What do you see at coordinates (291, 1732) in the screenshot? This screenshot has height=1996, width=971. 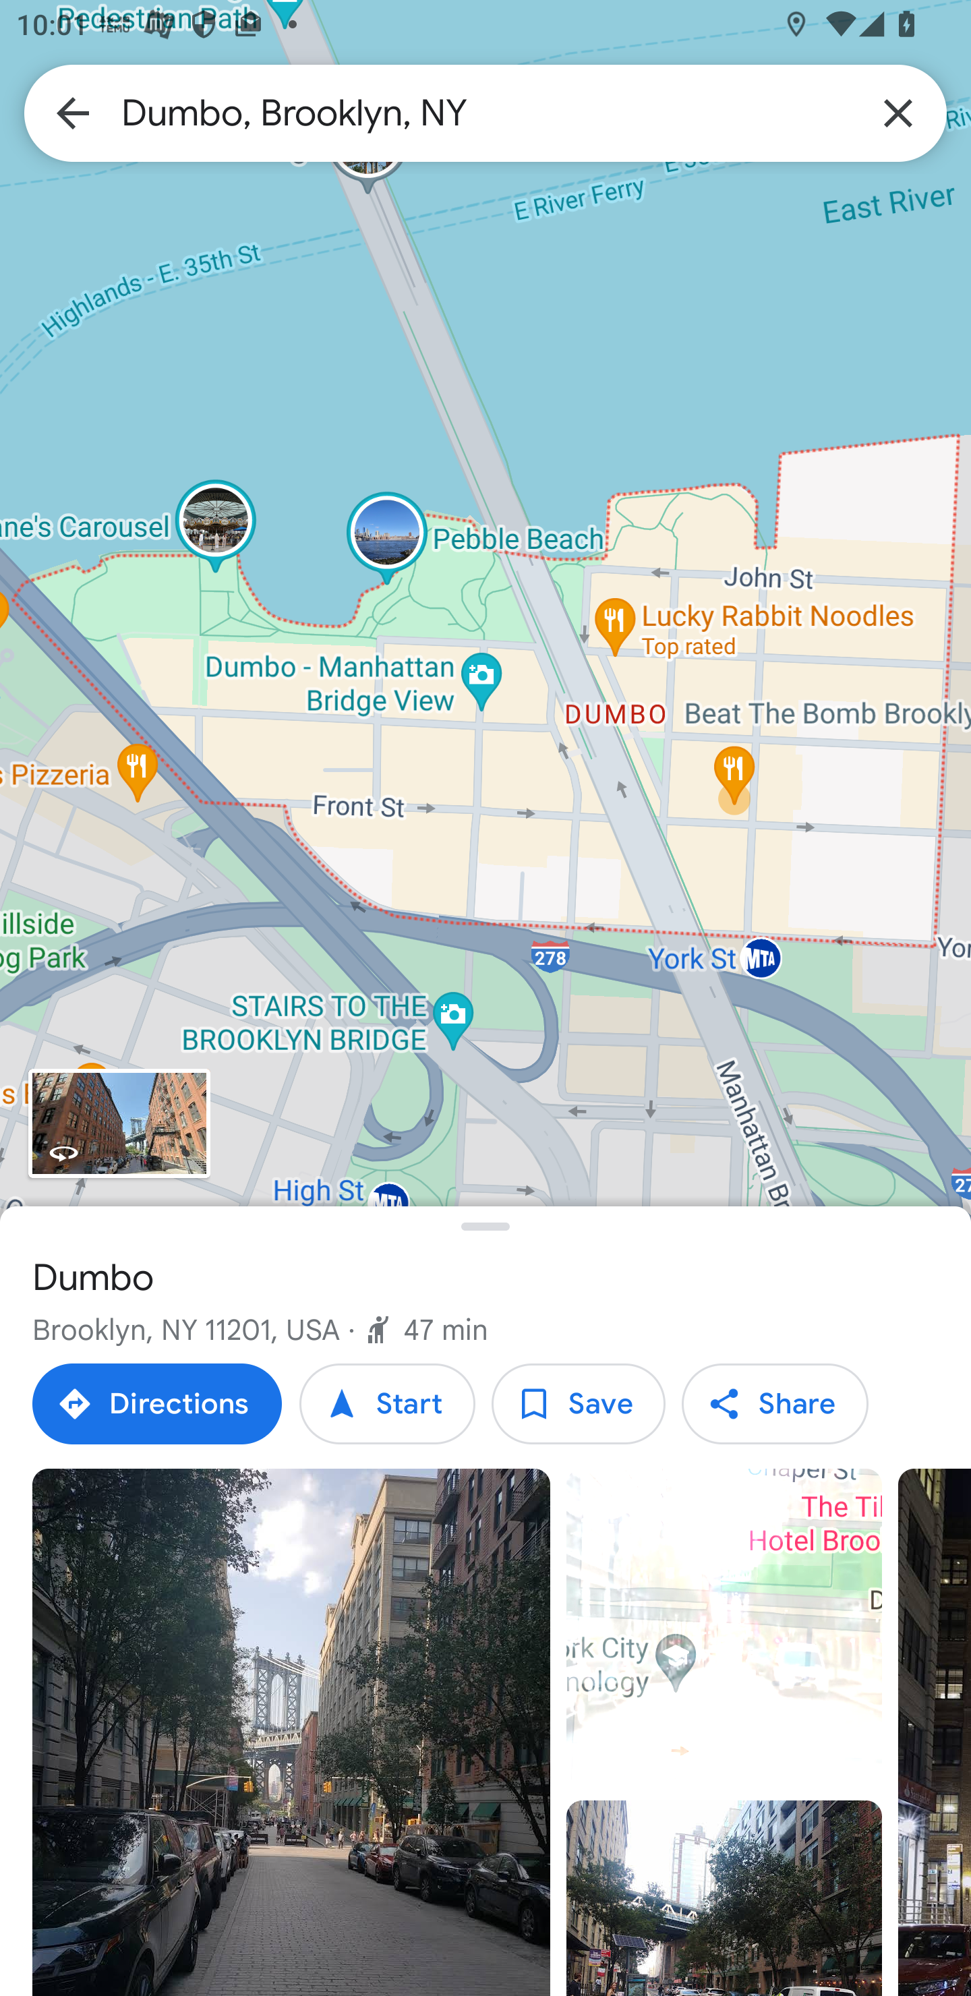 I see `Photo` at bounding box center [291, 1732].